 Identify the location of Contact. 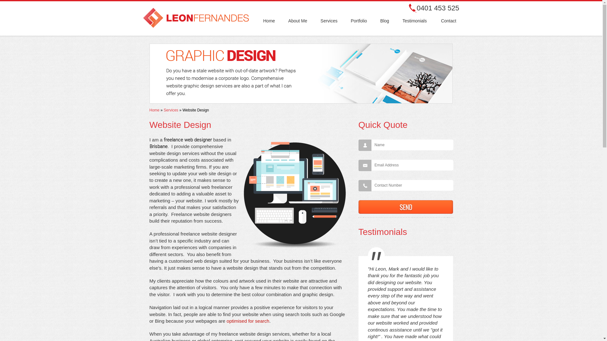
(449, 21).